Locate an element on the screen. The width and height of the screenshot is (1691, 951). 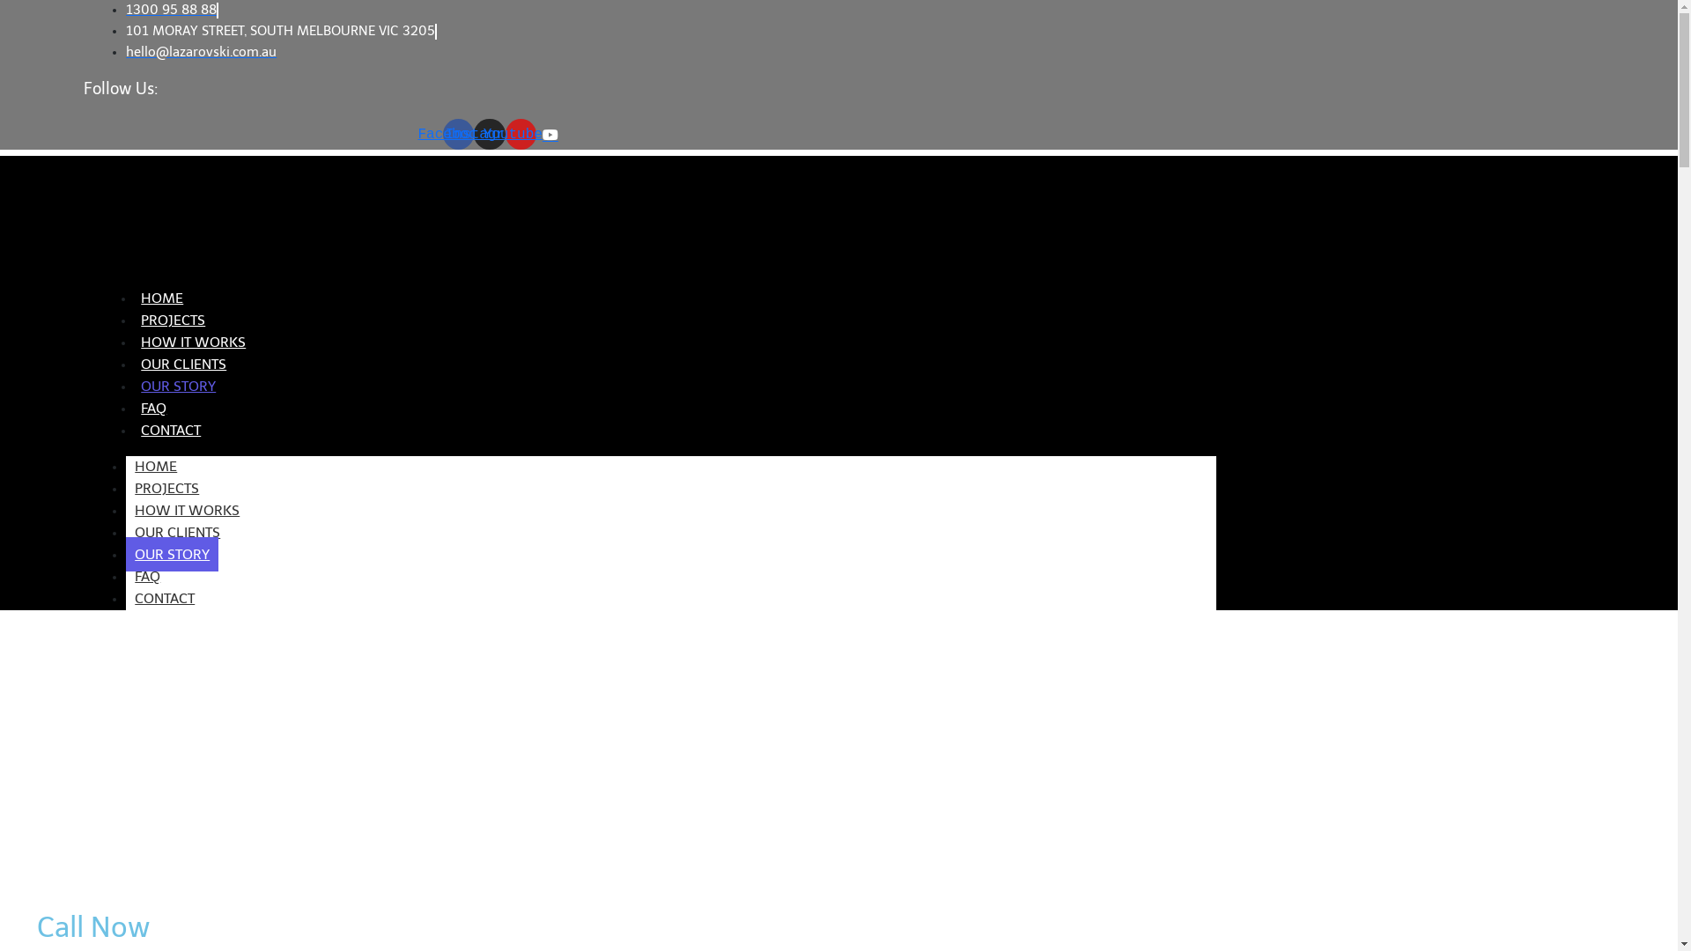
HOW IT WORKS is located at coordinates (194, 342).